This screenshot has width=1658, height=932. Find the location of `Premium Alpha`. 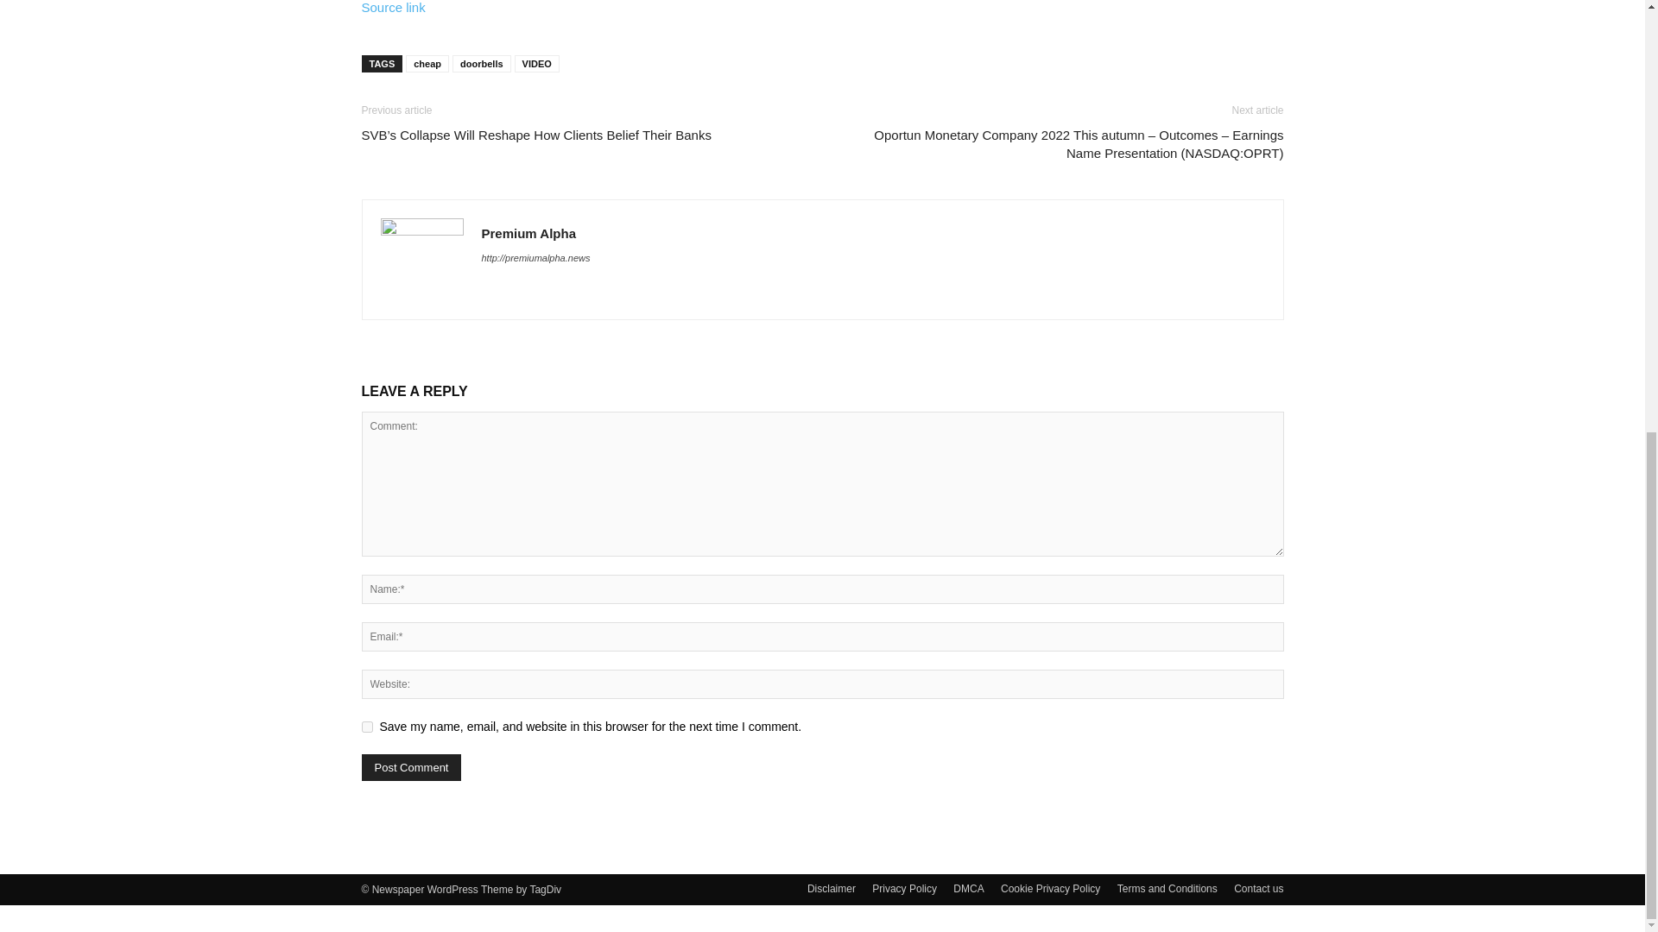

Premium Alpha is located at coordinates (528, 233).